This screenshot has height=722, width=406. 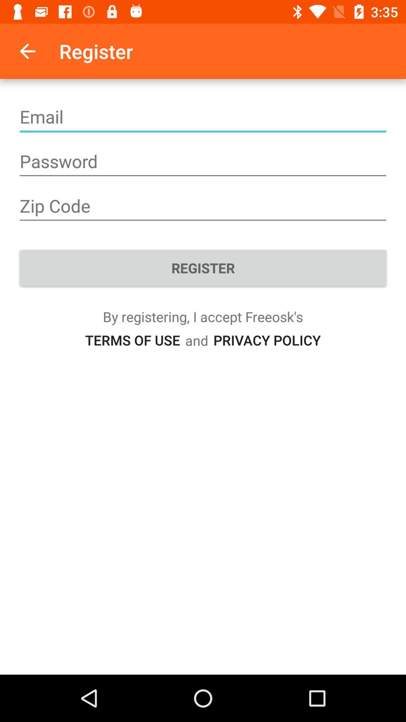 What do you see at coordinates (132, 340) in the screenshot?
I see `turn off item below the register icon` at bounding box center [132, 340].